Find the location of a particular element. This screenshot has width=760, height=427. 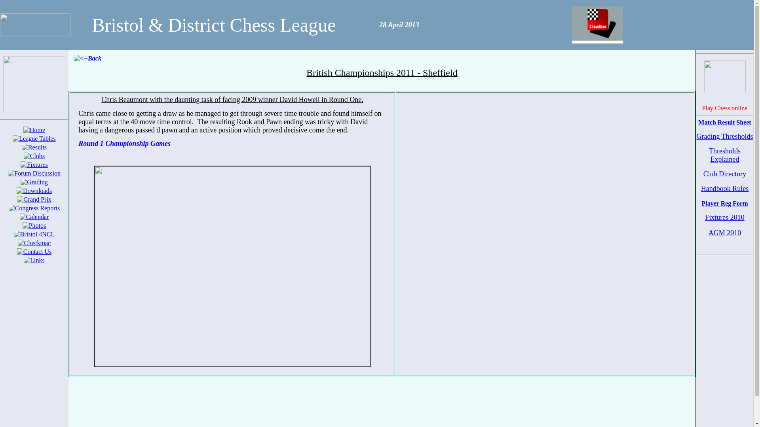

Fixtures 2010 is located at coordinates (725, 221).